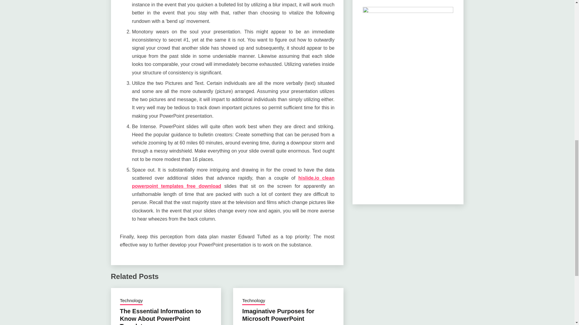 This screenshot has width=579, height=325. I want to click on The Essential Information to Know About PowerPoint Templates, so click(160, 316).